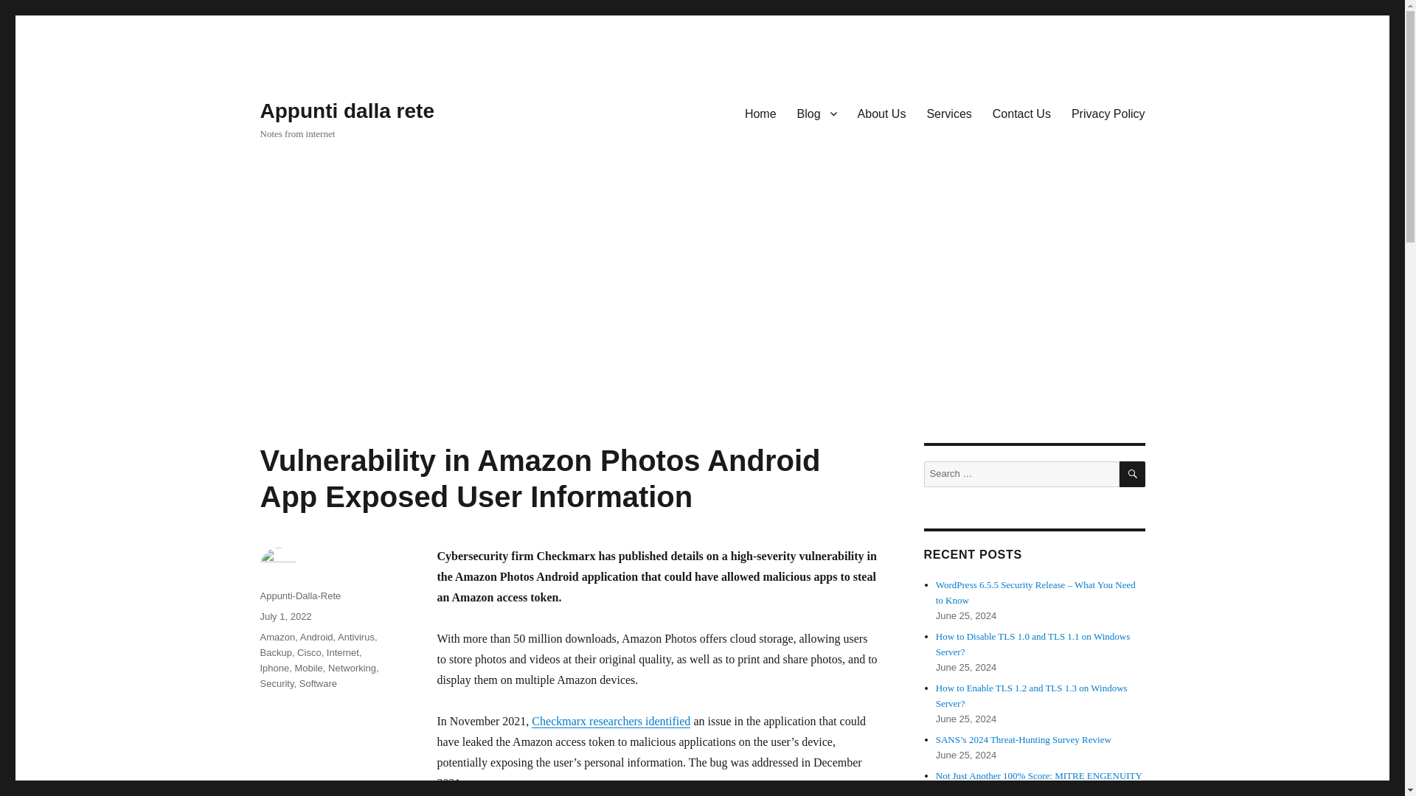  I want to click on Contact Us, so click(1021, 113).